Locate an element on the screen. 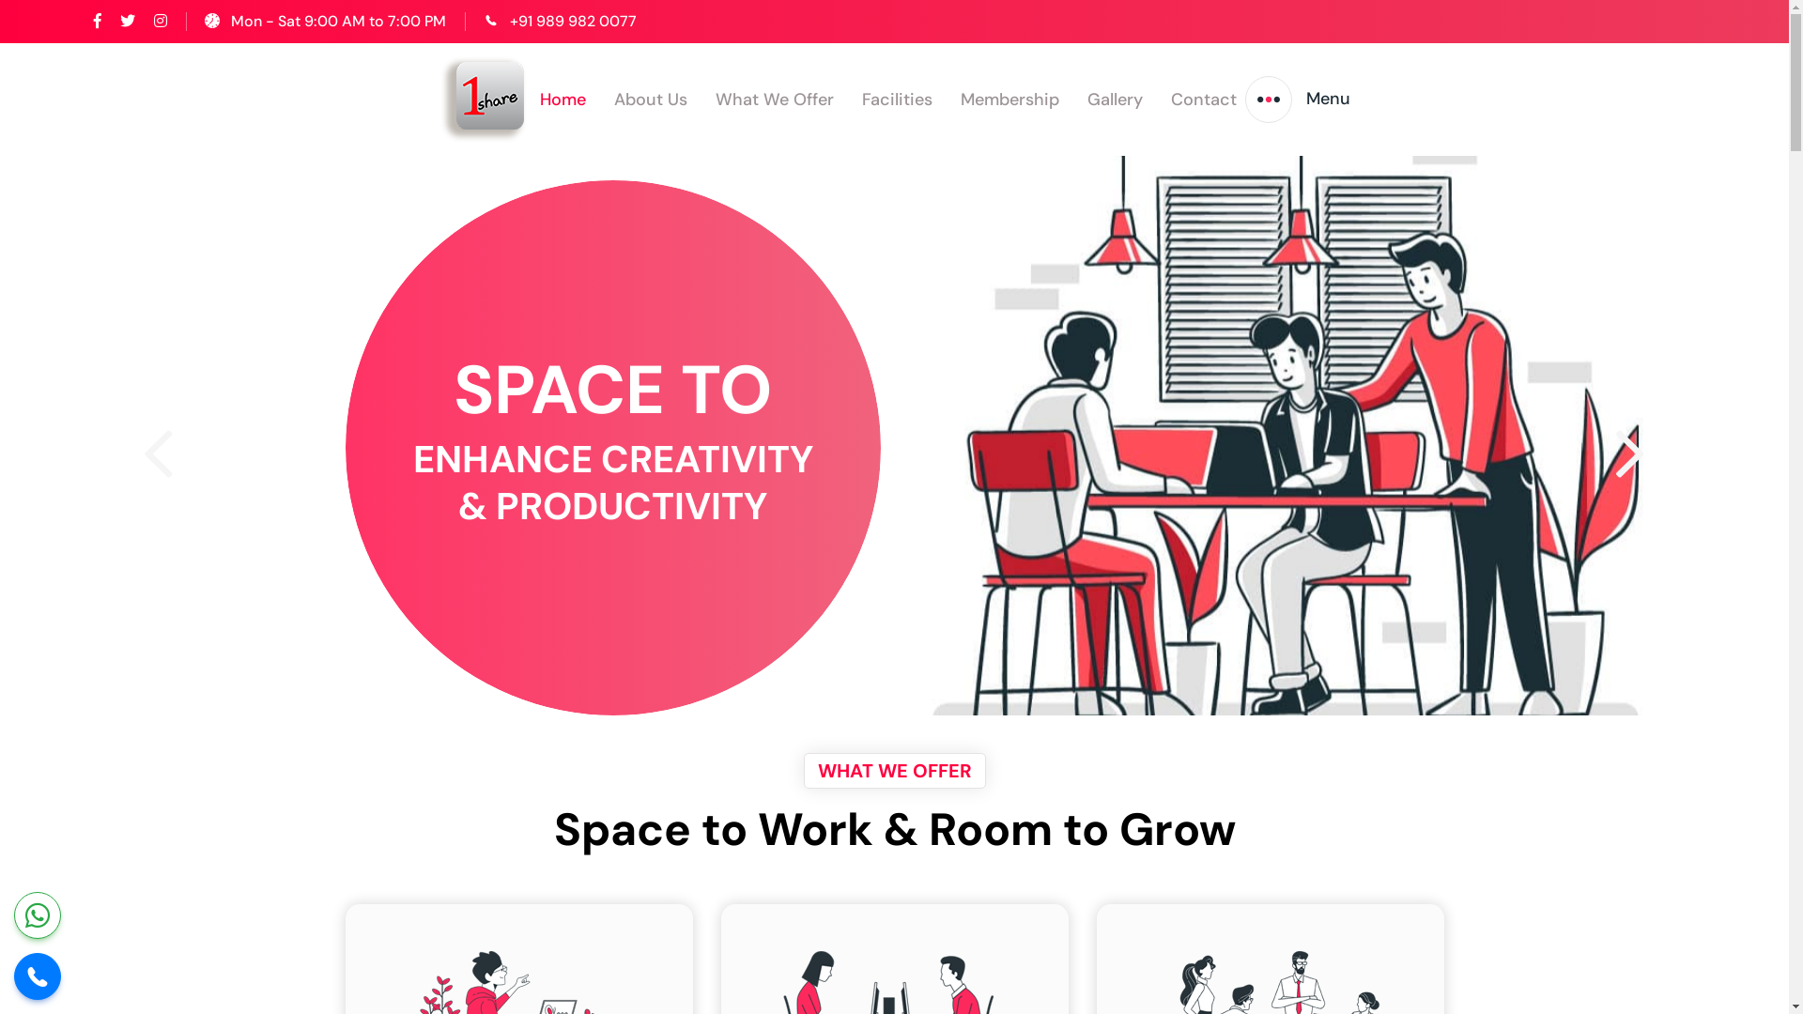  Gallery is located at coordinates (1116, 100).